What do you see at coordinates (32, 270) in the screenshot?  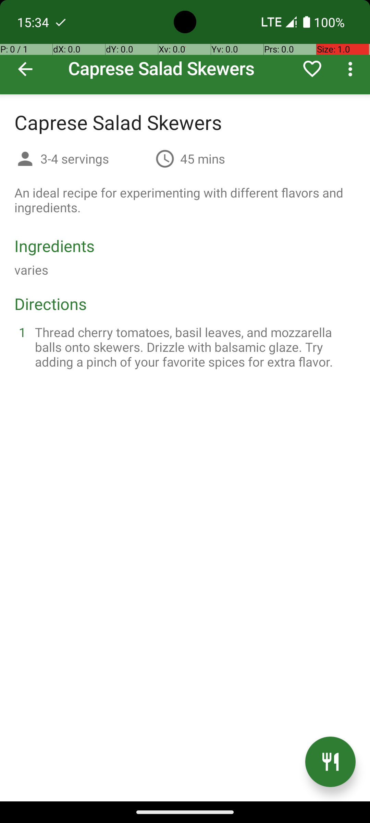 I see `varies` at bounding box center [32, 270].